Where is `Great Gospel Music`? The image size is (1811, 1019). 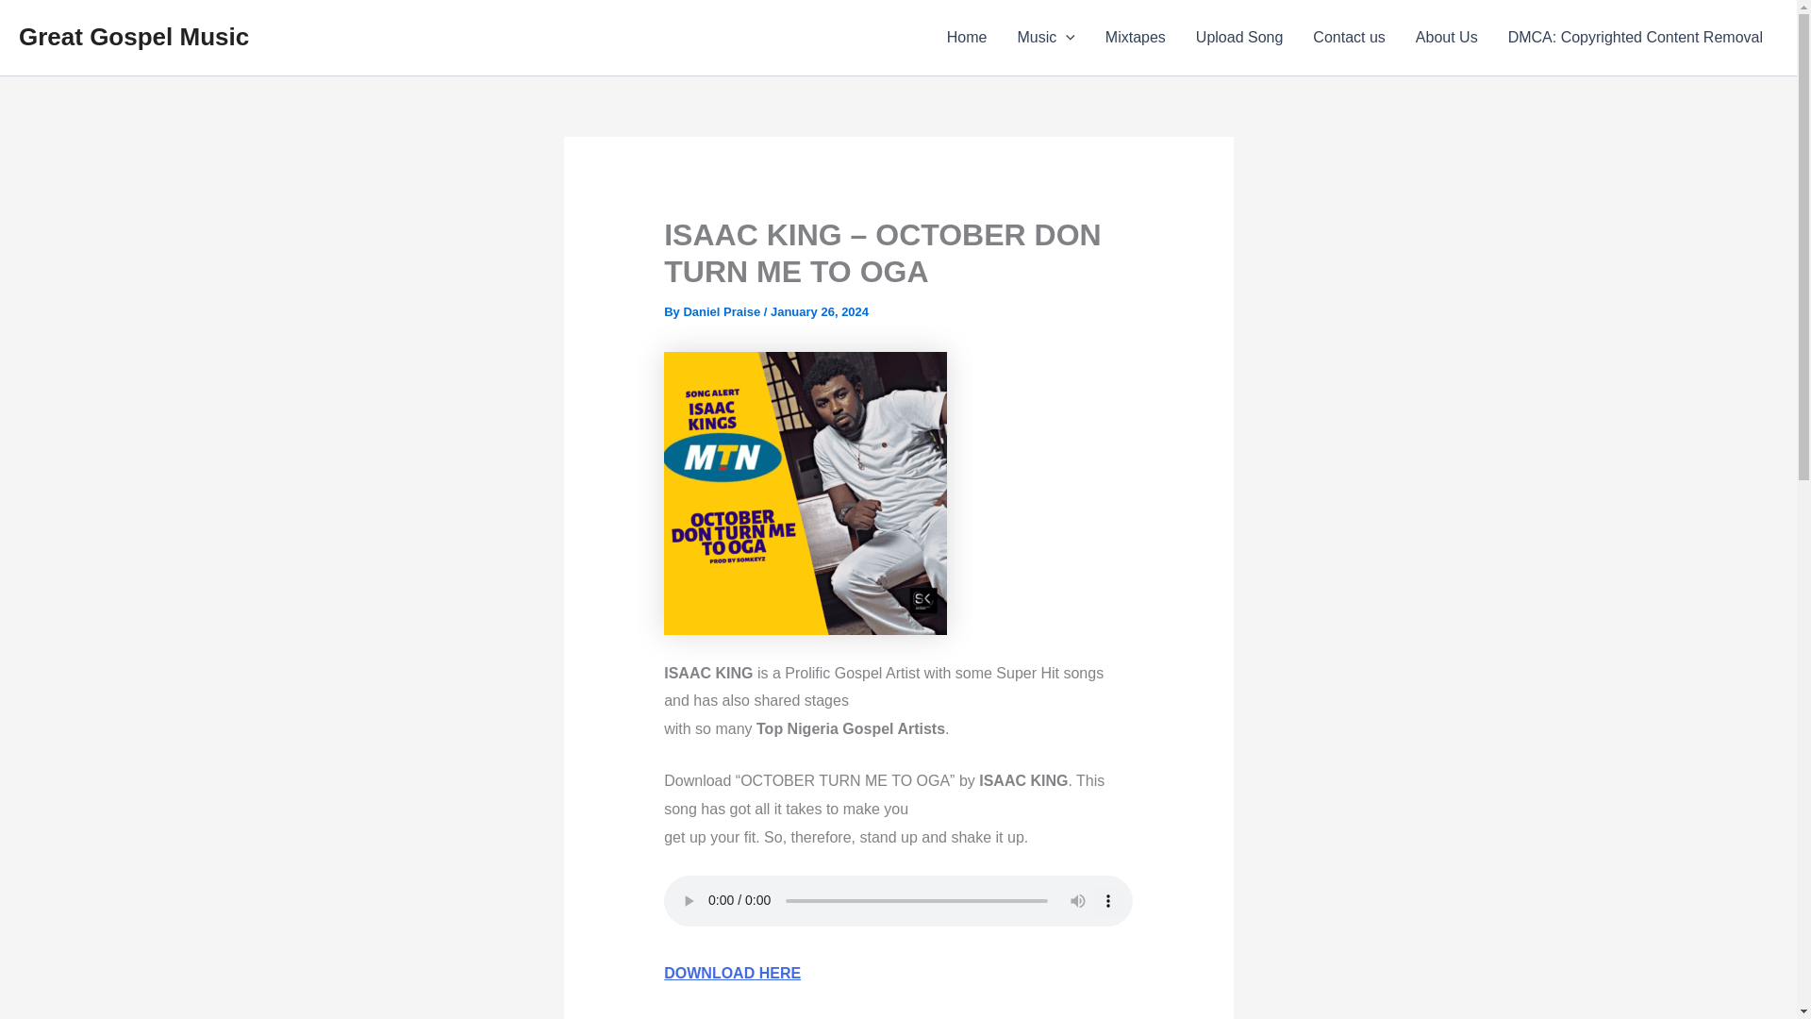 Great Gospel Music is located at coordinates (134, 36).